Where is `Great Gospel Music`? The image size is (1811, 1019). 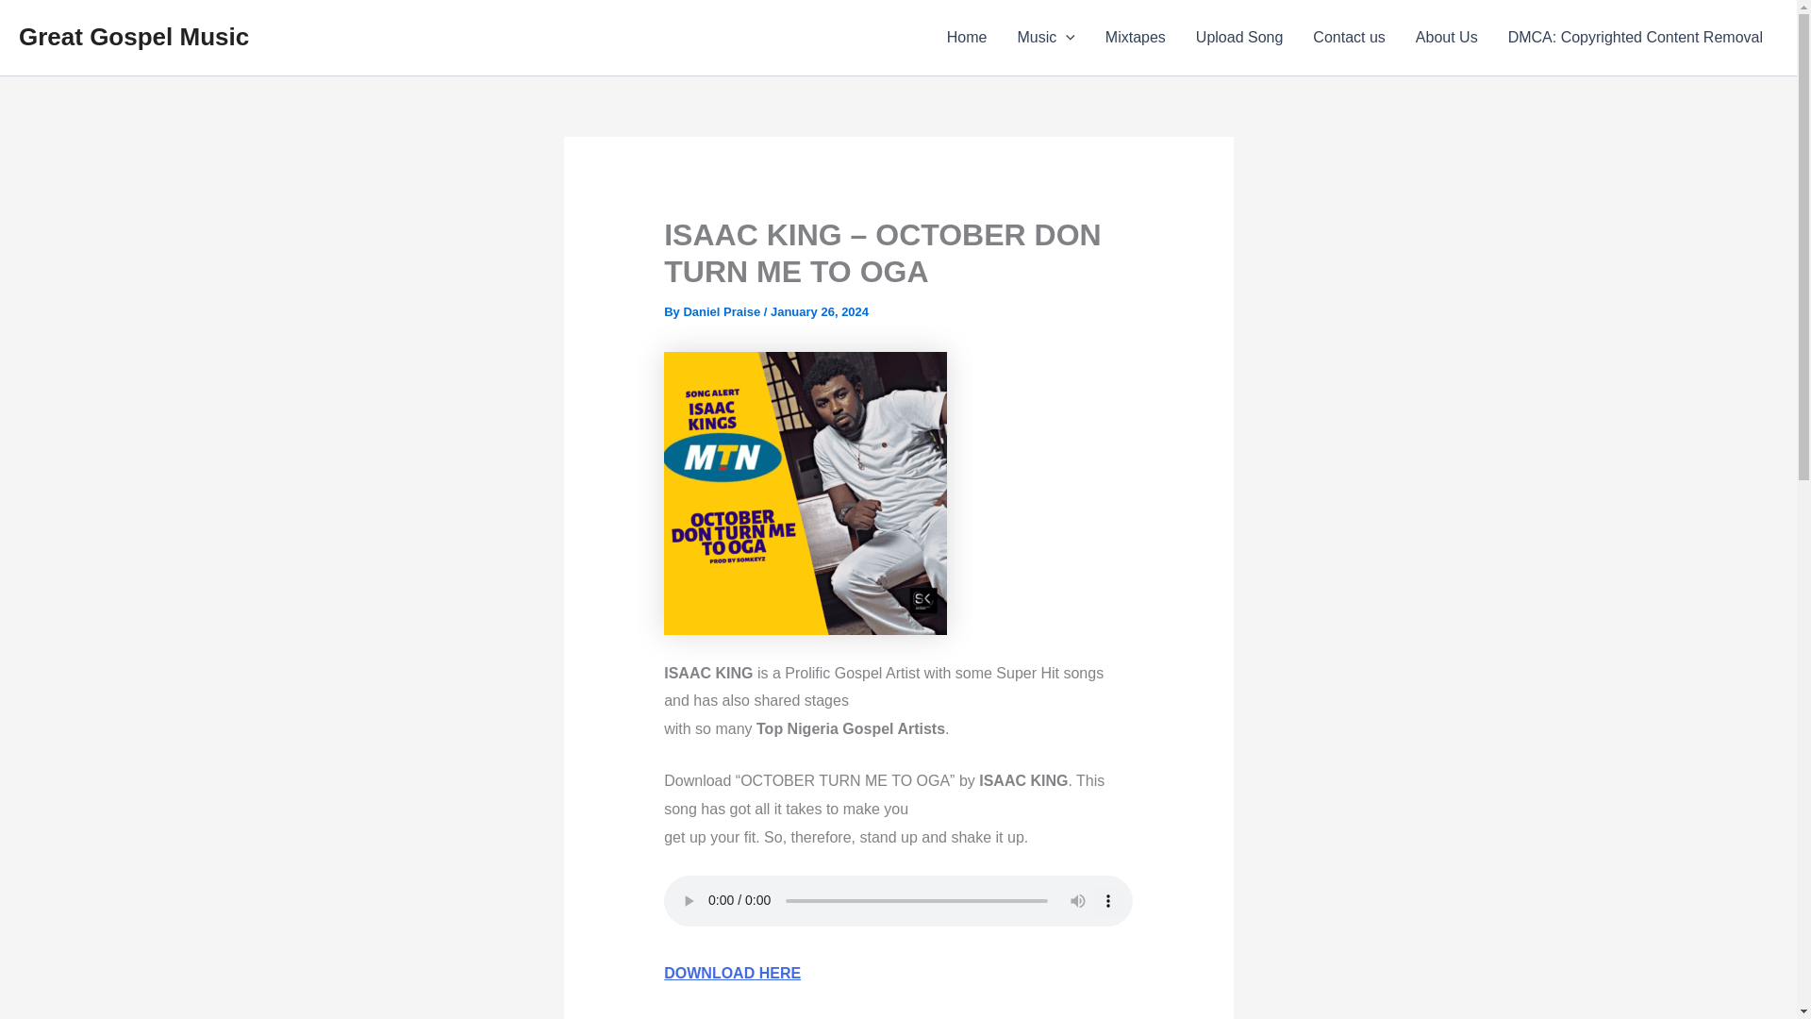 Great Gospel Music is located at coordinates (134, 36).